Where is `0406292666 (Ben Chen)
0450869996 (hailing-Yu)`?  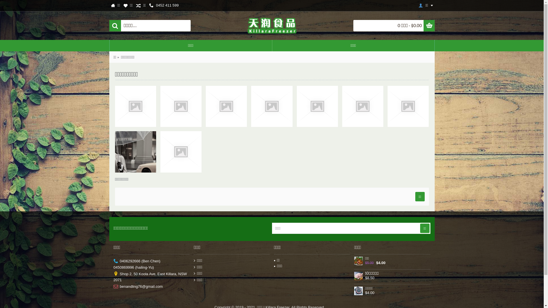 0406292666 (Ben Chen)
0450869996 (hailing-Yu) is located at coordinates (152, 264).